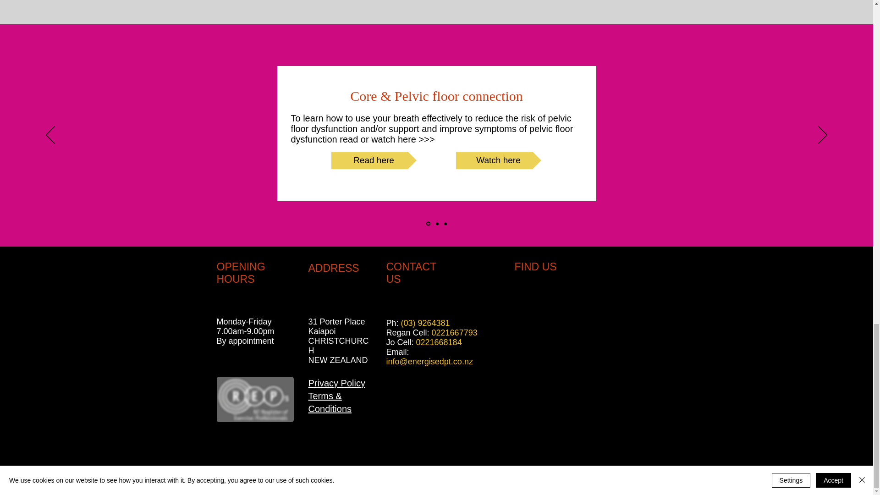  Describe the element at coordinates (455, 333) in the screenshot. I see `0221667793` at that location.